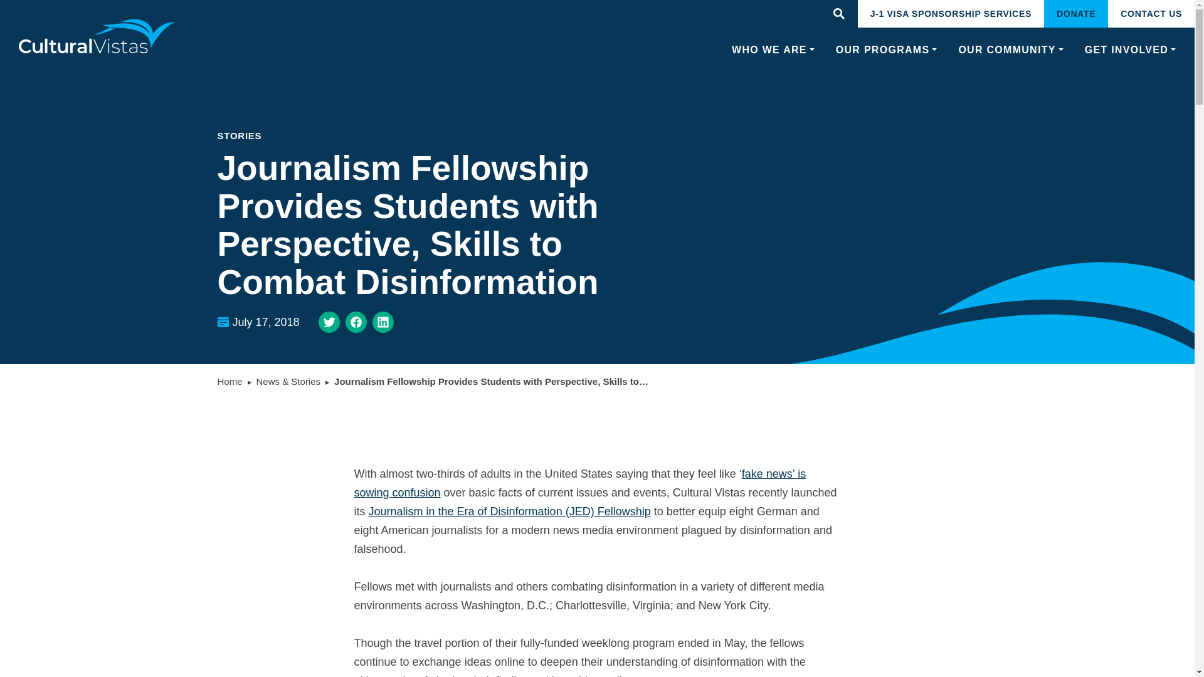 The image size is (1204, 677). What do you see at coordinates (1130, 50) in the screenshot?
I see `GET INVOLVED` at bounding box center [1130, 50].